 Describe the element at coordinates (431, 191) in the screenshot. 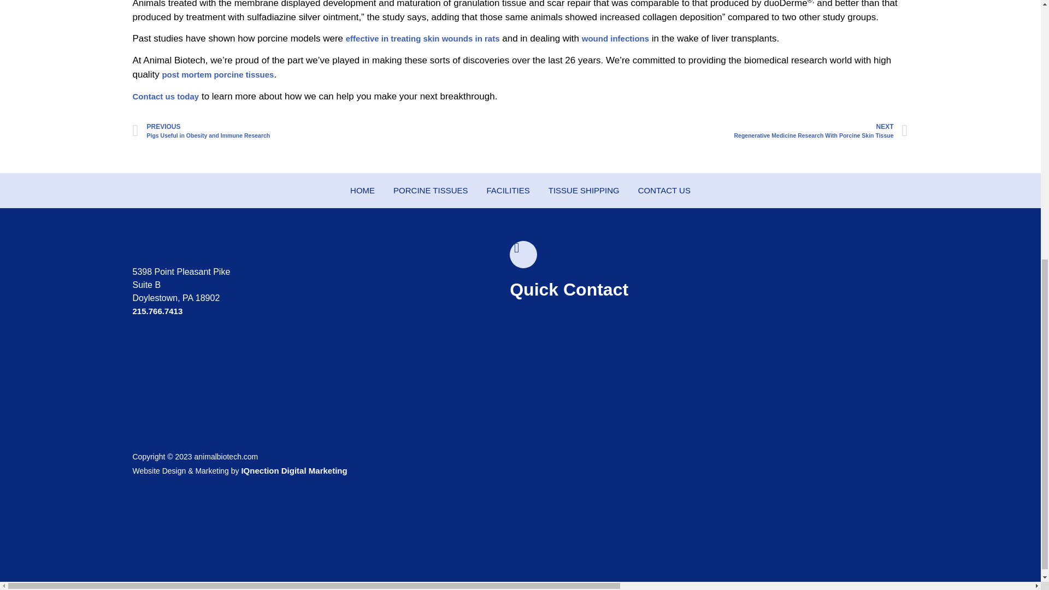

I see `PORCINE TISSUES` at that location.